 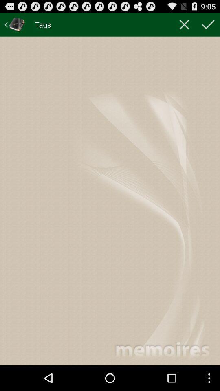 What do you see at coordinates (208, 24) in the screenshot?
I see `approve` at bounding box center [208, 24].